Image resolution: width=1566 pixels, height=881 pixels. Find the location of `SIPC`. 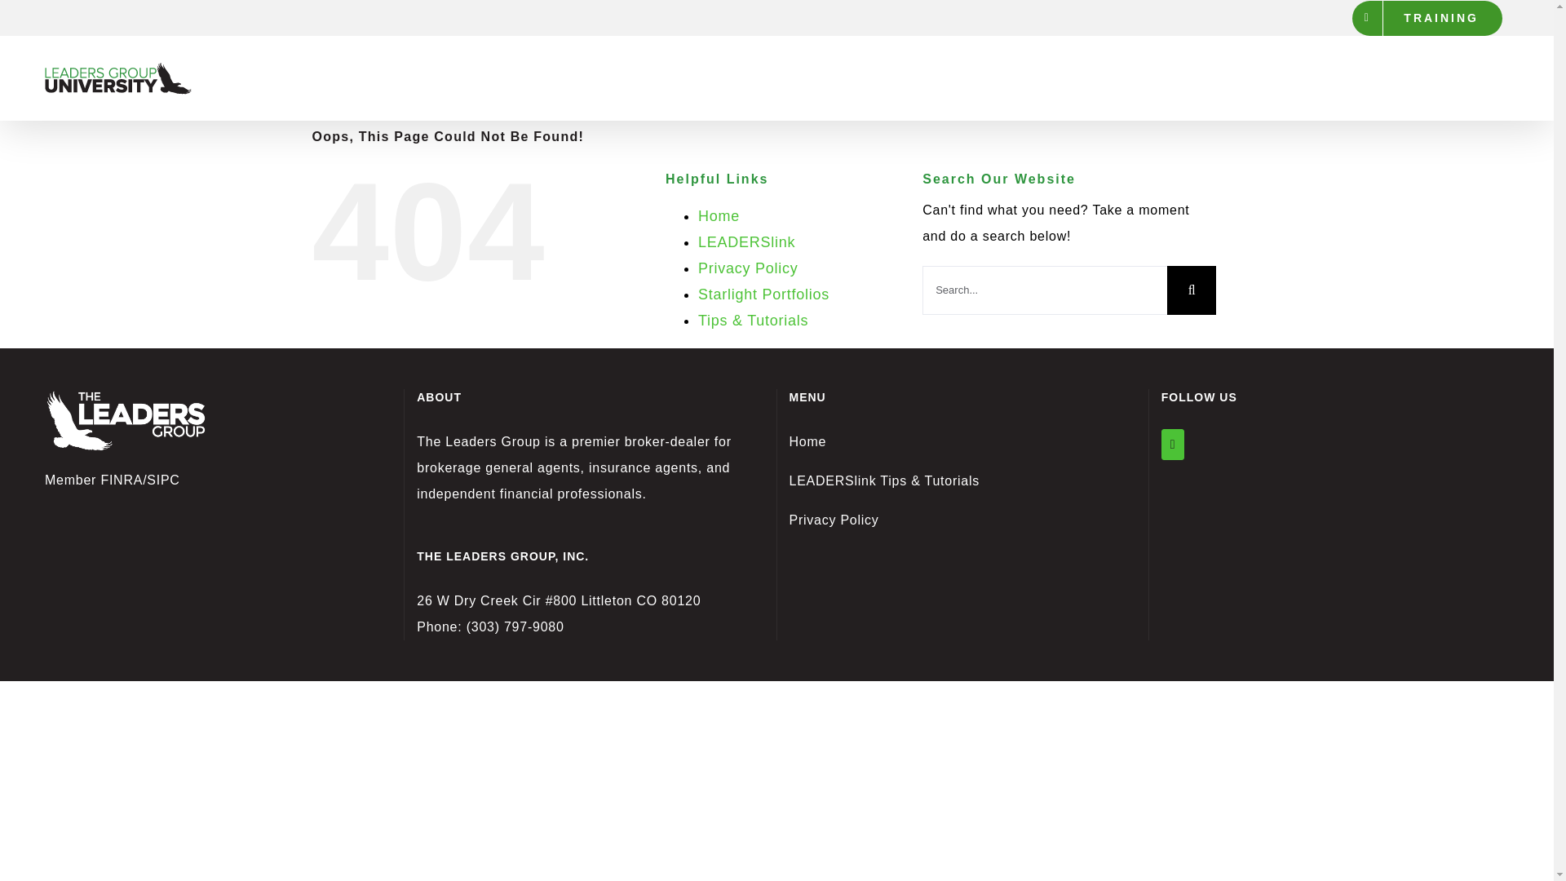

SIPC is located at coordinates (163, 480).